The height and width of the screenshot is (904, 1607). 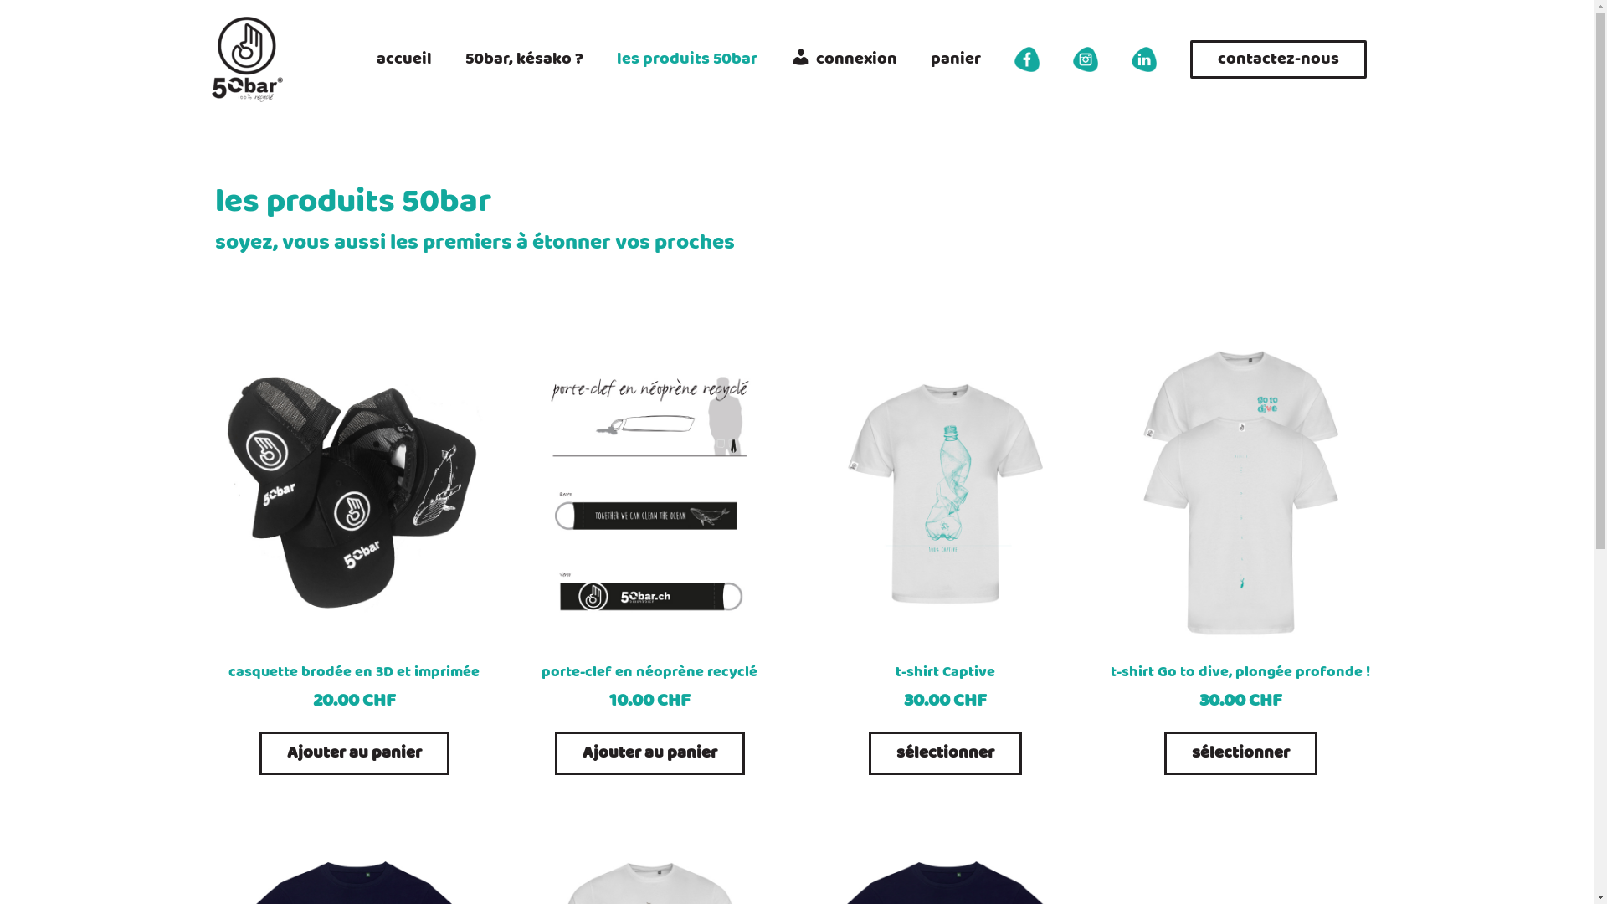 What do you see at coordinates (1279, 59) in the screenshot?
I see `contactez-nous` at bounding box center [1279, 59].